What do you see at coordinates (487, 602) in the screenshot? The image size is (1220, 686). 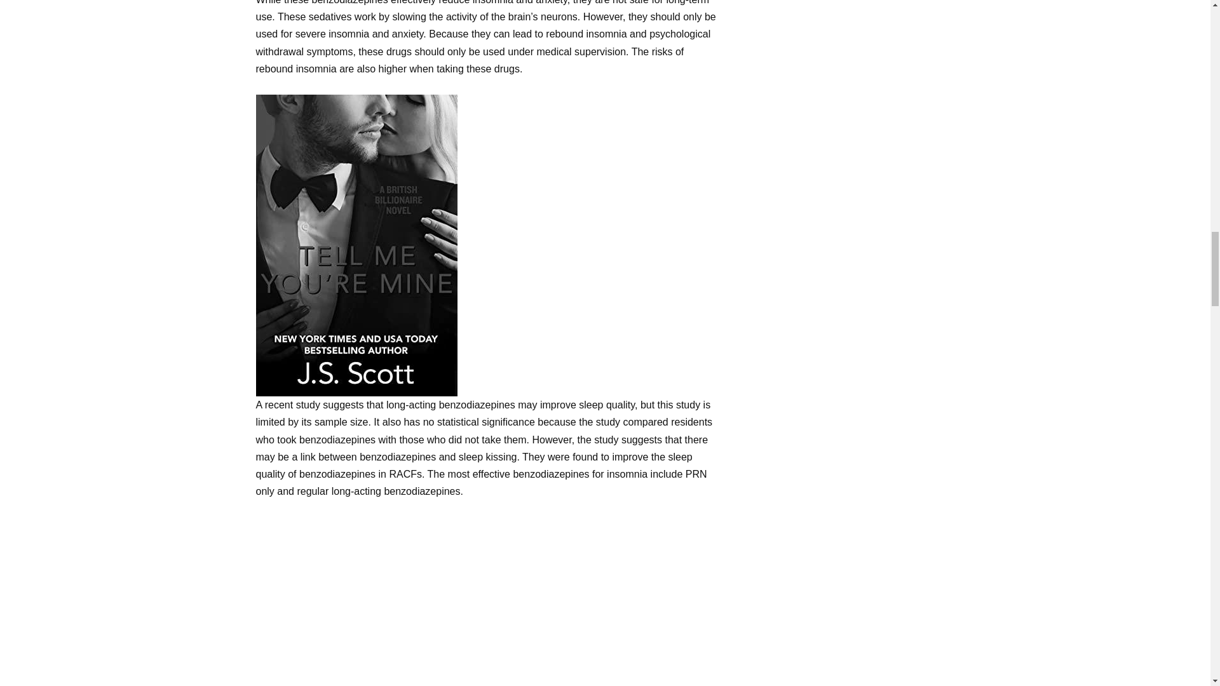 I see `Advertisement` at bounding box center [487, 602].